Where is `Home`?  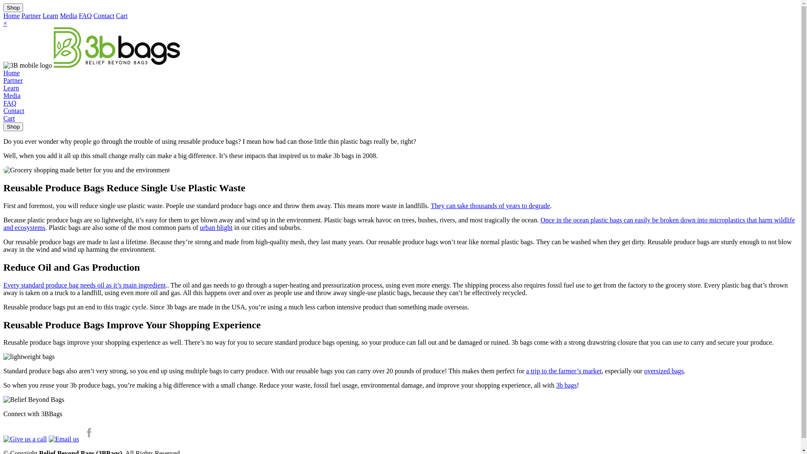
Home is located at coordinates (12, 16).